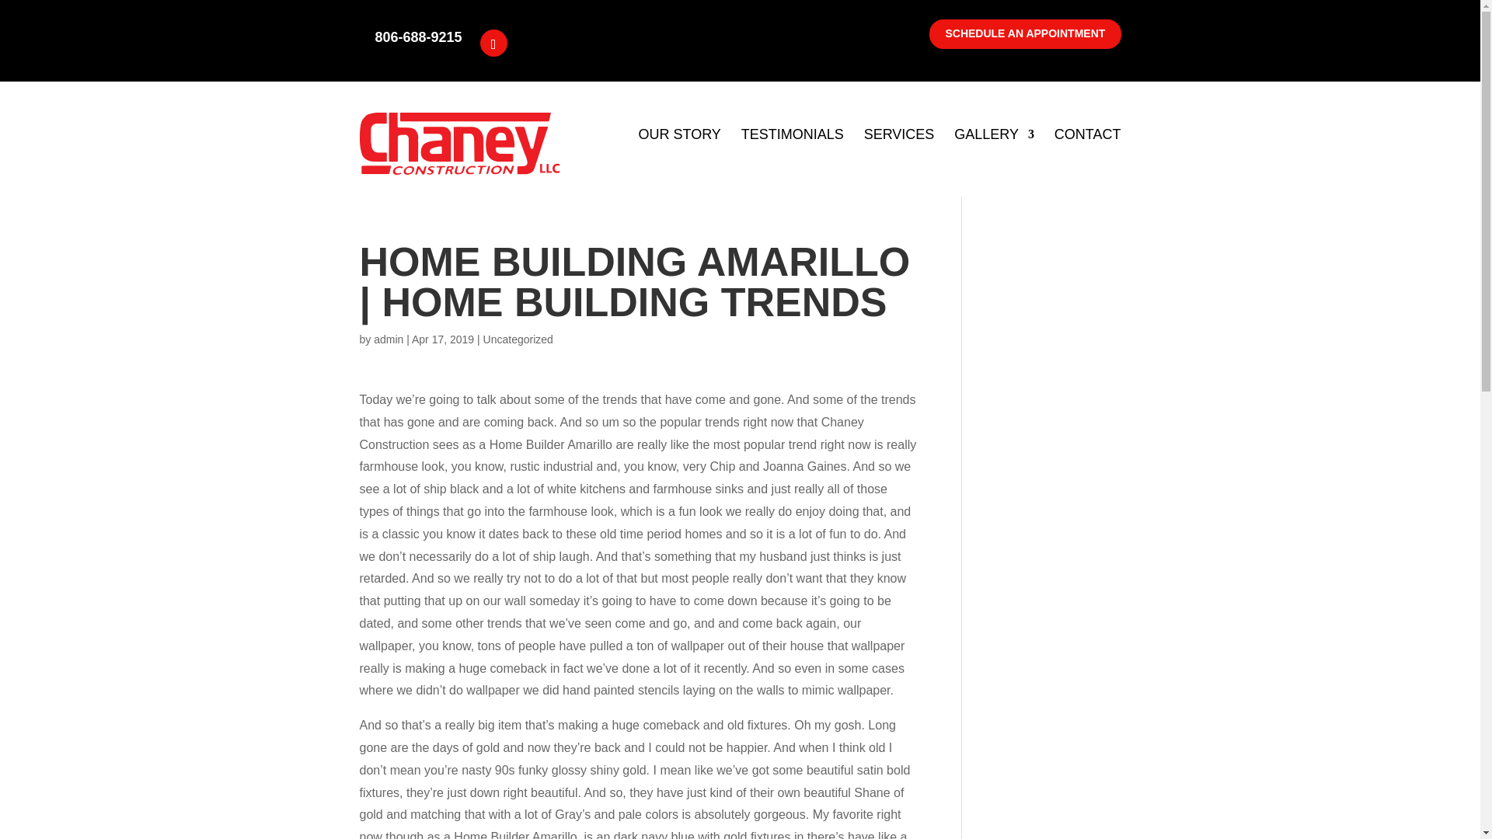 The width and height of the screenshot is (1492, 839). Describe the element at coordinates (994, 134) in the screenshot. I see `GALLERY` at that location.